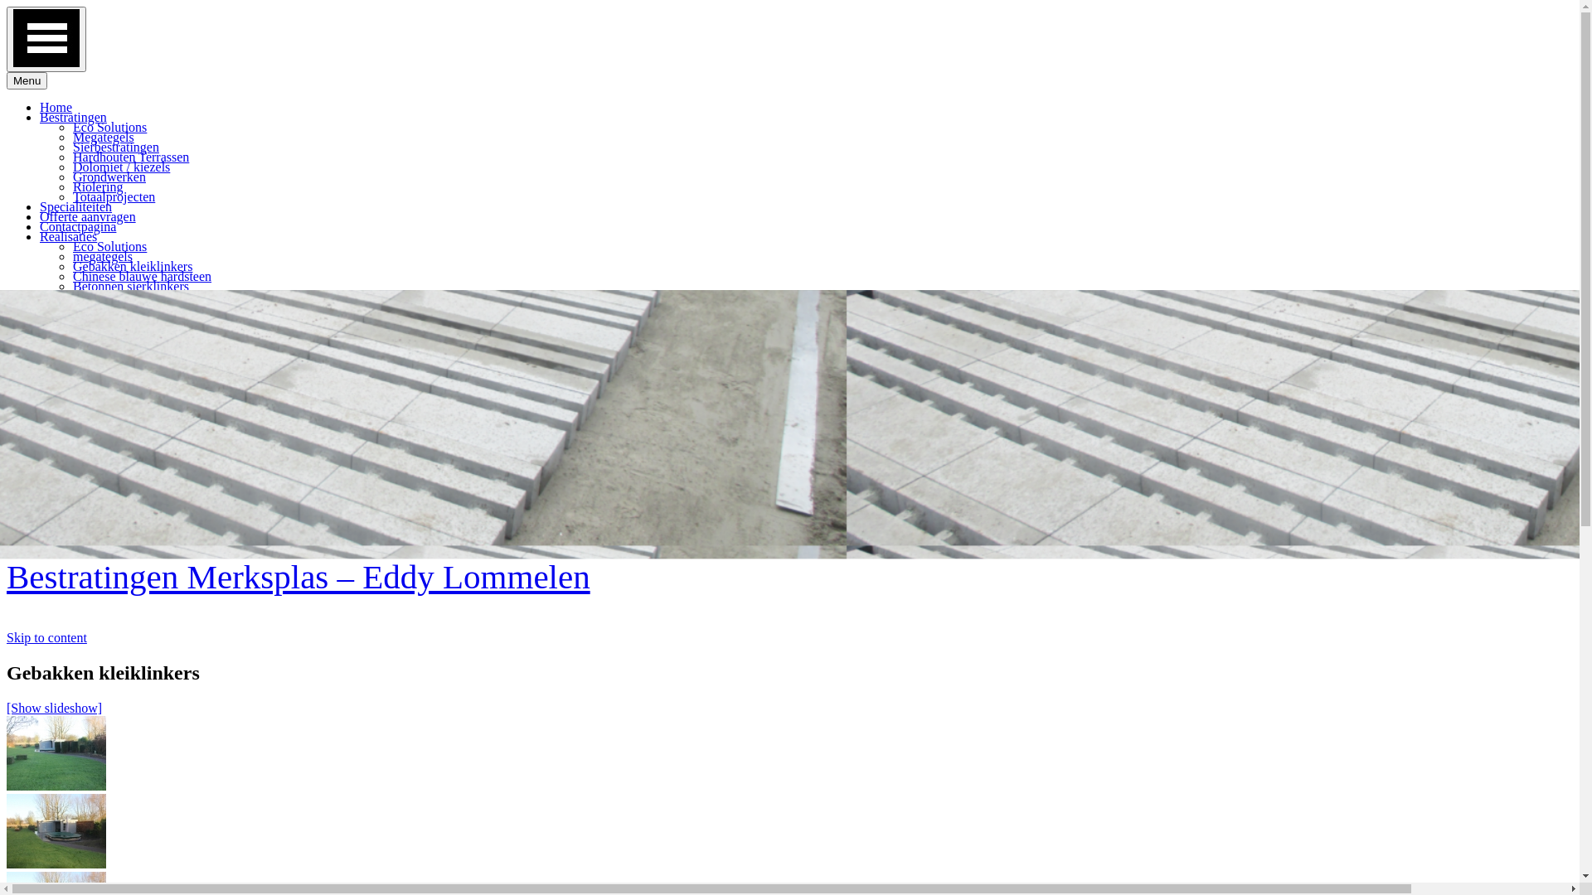 The width and height of the screenshot is (1592, 895). What do you see at coordinates (131, 287) in the screenshot?
I see `Betonnen sierklinkers` at bounding box center [131, 287].